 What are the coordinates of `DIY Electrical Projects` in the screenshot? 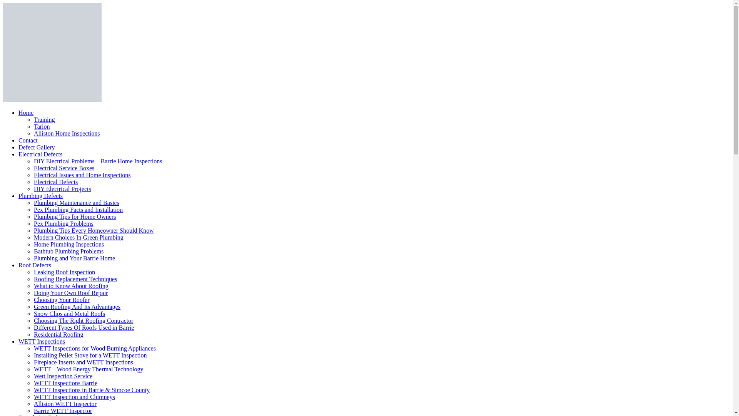 It's located at (62, 189).